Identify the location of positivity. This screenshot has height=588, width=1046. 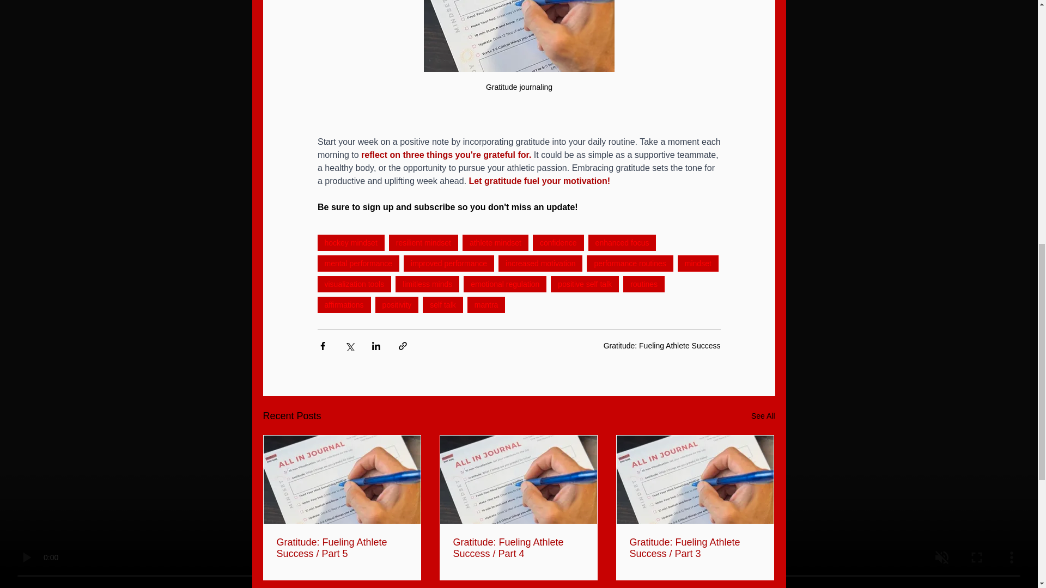
(397, 305).